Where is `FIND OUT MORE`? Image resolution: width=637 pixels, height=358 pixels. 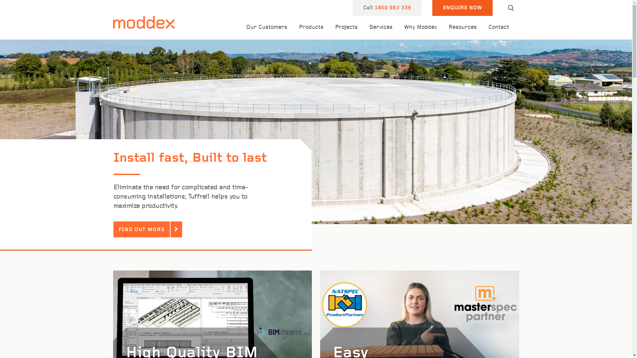
FIND OUT MORE is located at coordinates (142, 229).